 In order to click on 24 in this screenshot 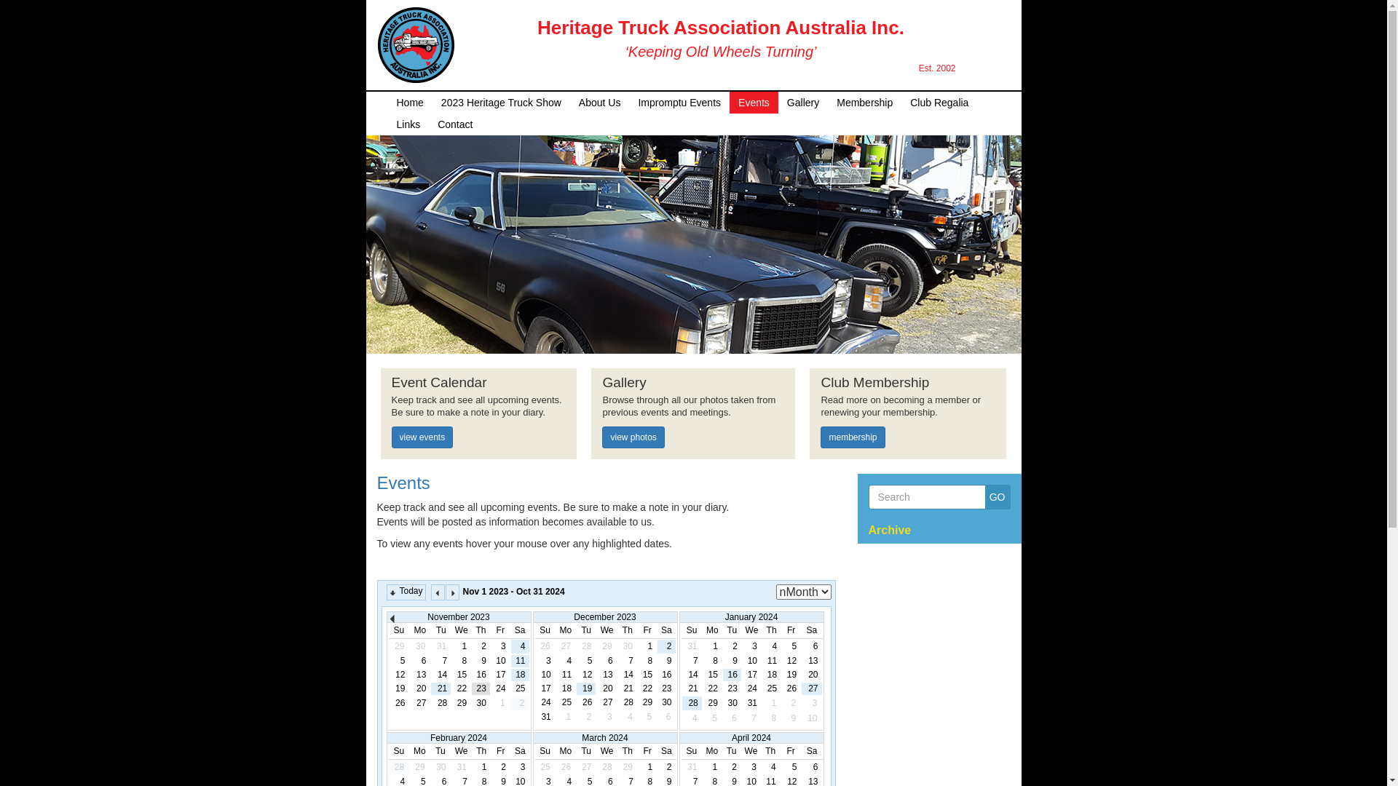, I will do `click(751, 688)`.